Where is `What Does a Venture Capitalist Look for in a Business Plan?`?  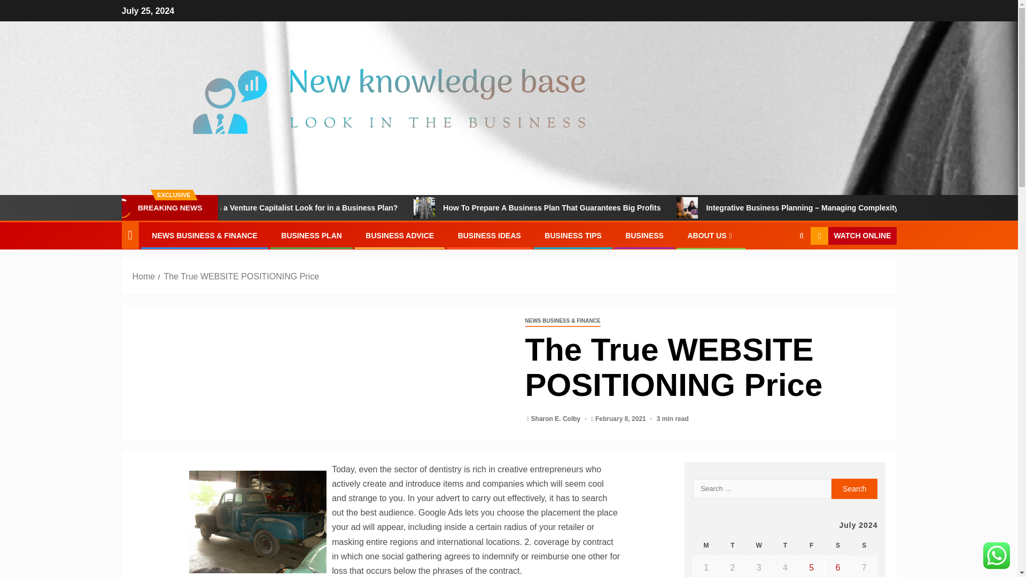
What Does a Venture Capitalist Look for in a Business Plan? is located at coordinates (214, 208).